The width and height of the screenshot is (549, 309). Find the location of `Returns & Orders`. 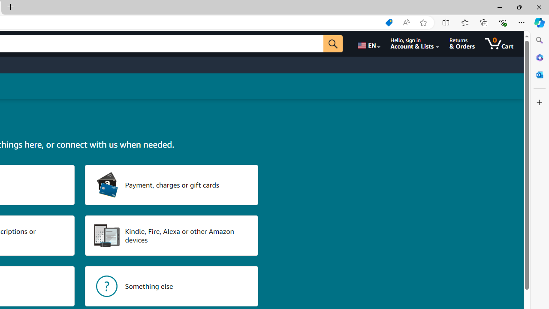

Returns & Orders is located at coordinates (462, 44).